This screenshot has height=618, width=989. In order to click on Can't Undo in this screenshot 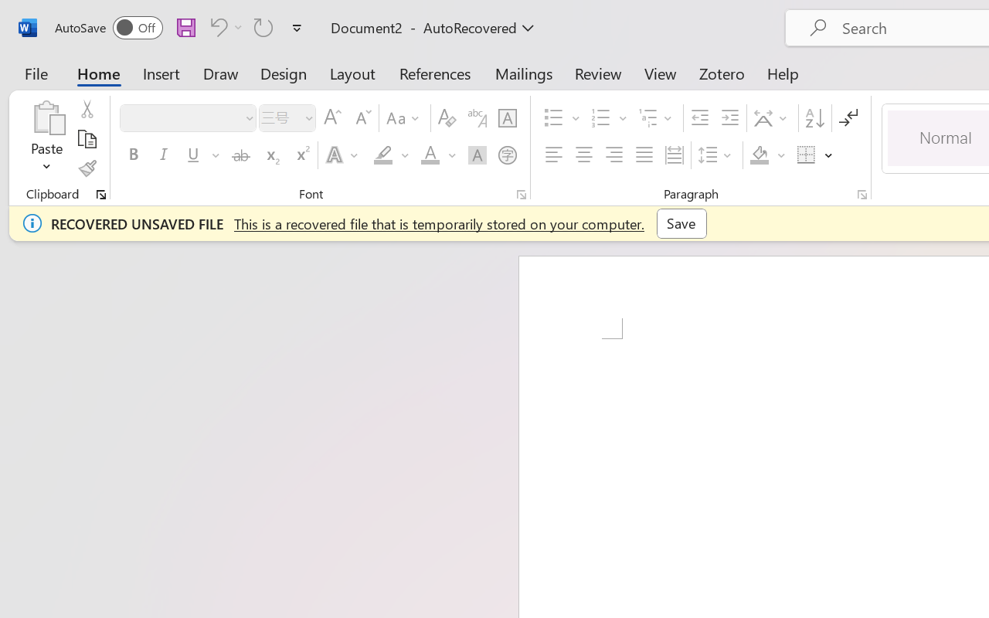, I will do `click(216, 27)`.